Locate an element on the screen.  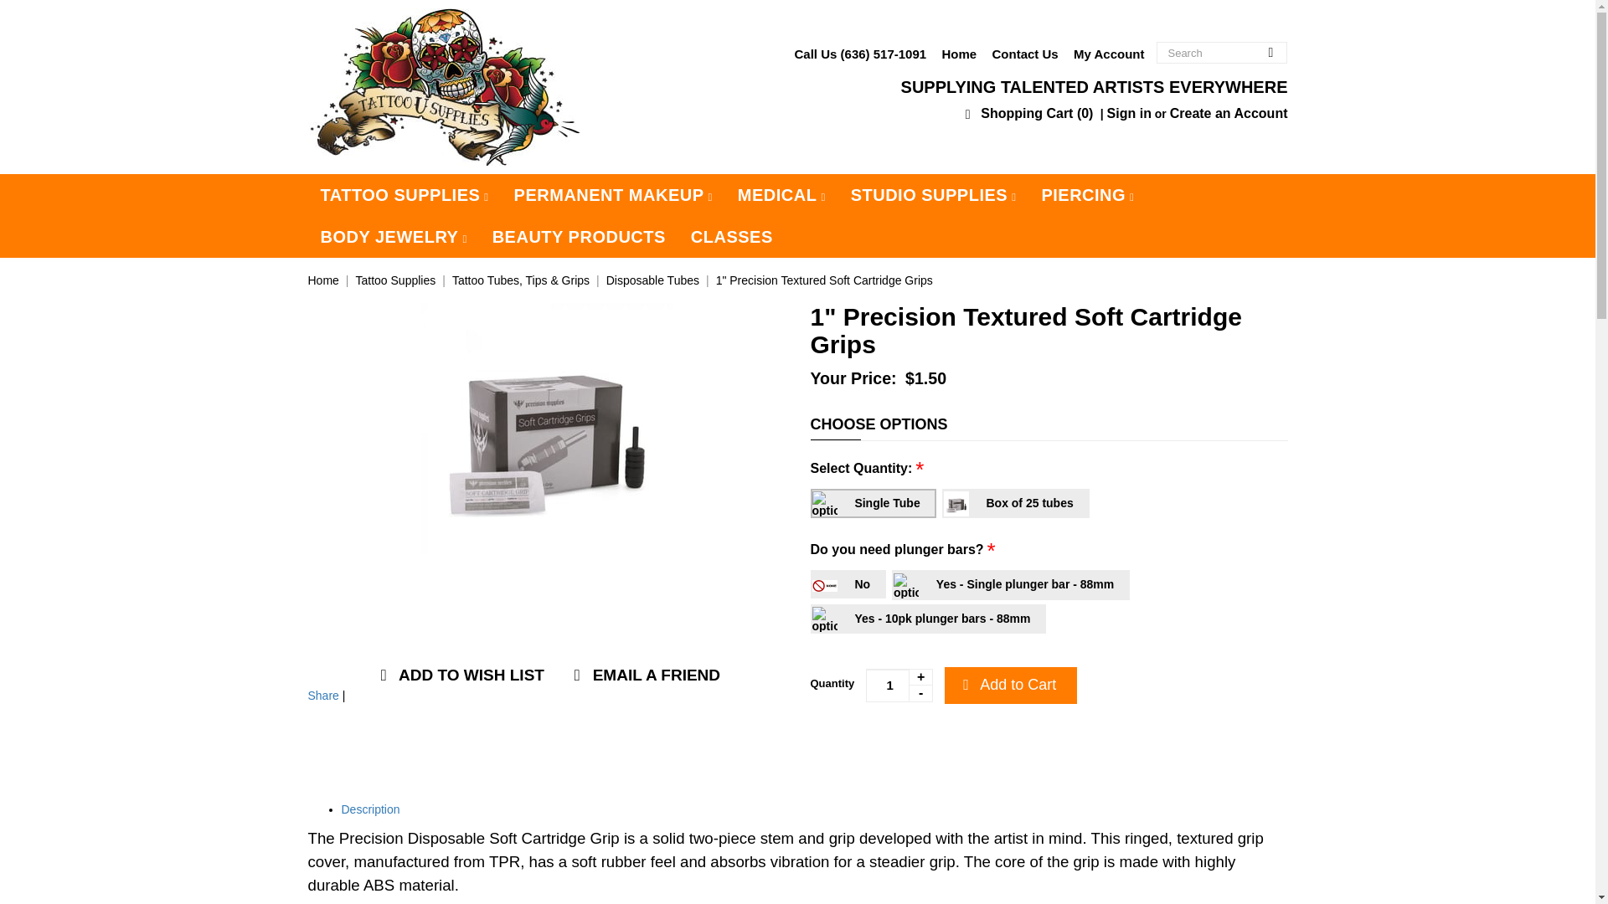
Home is located at coordinates (958, 54).